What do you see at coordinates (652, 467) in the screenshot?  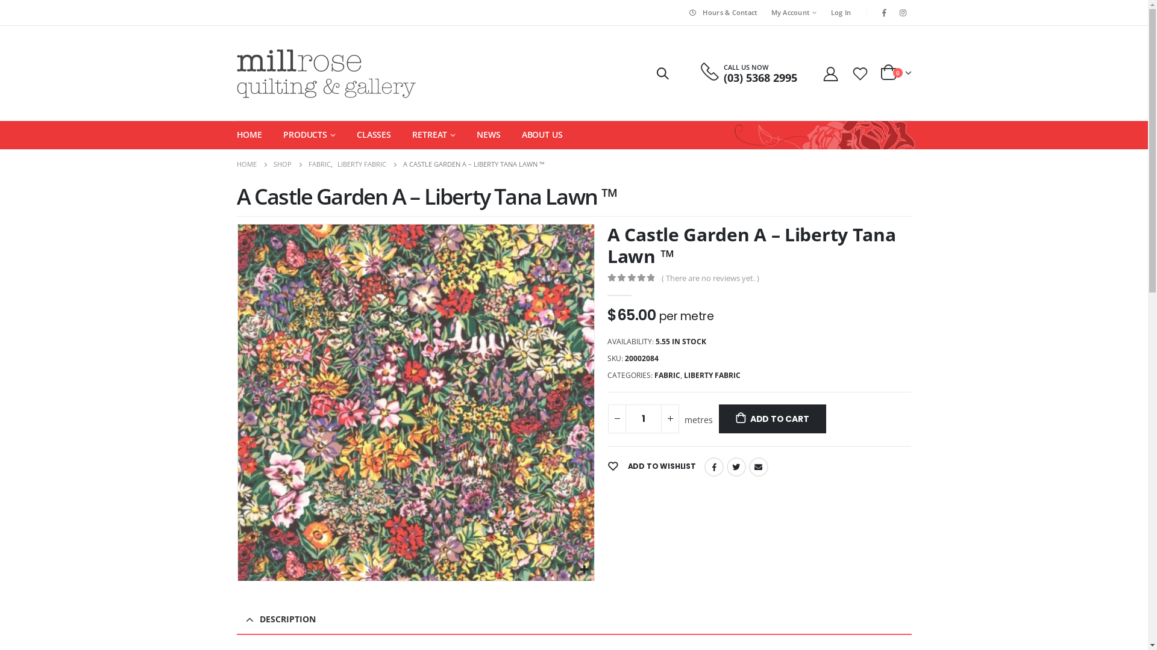 I see `ADD TO WISHLIST` at bounding box center [652, 467].